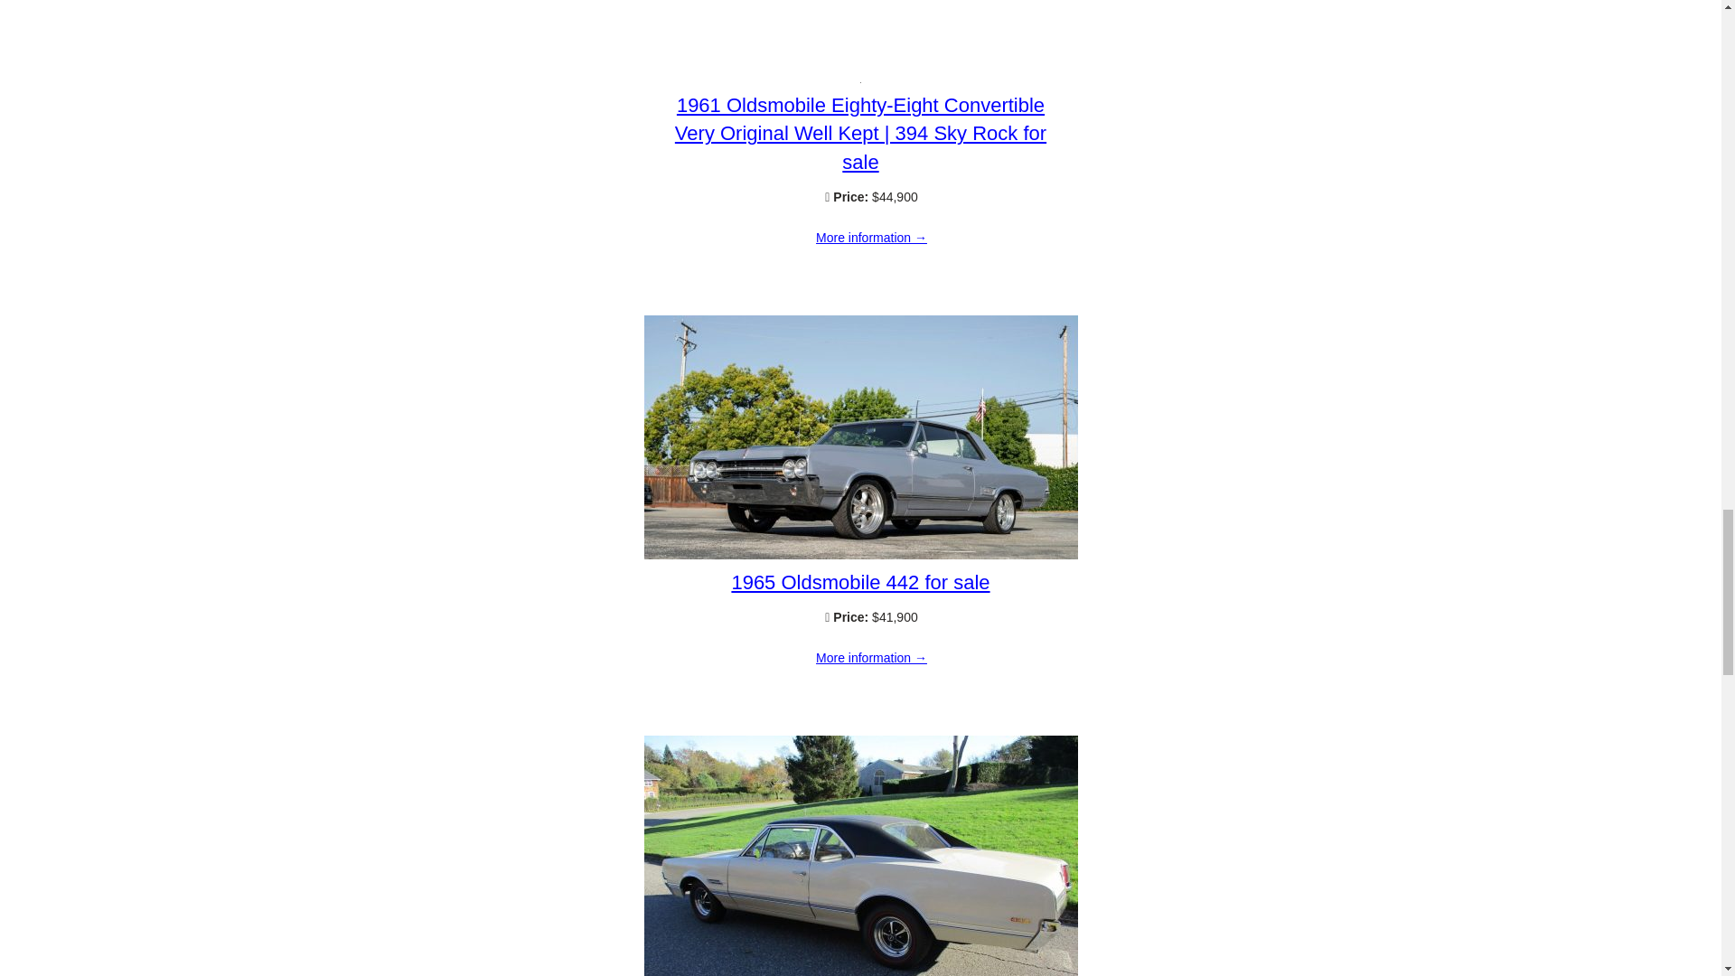  I want to click on 1965 Oldsmobile 442 for sale, so click(860, 555).